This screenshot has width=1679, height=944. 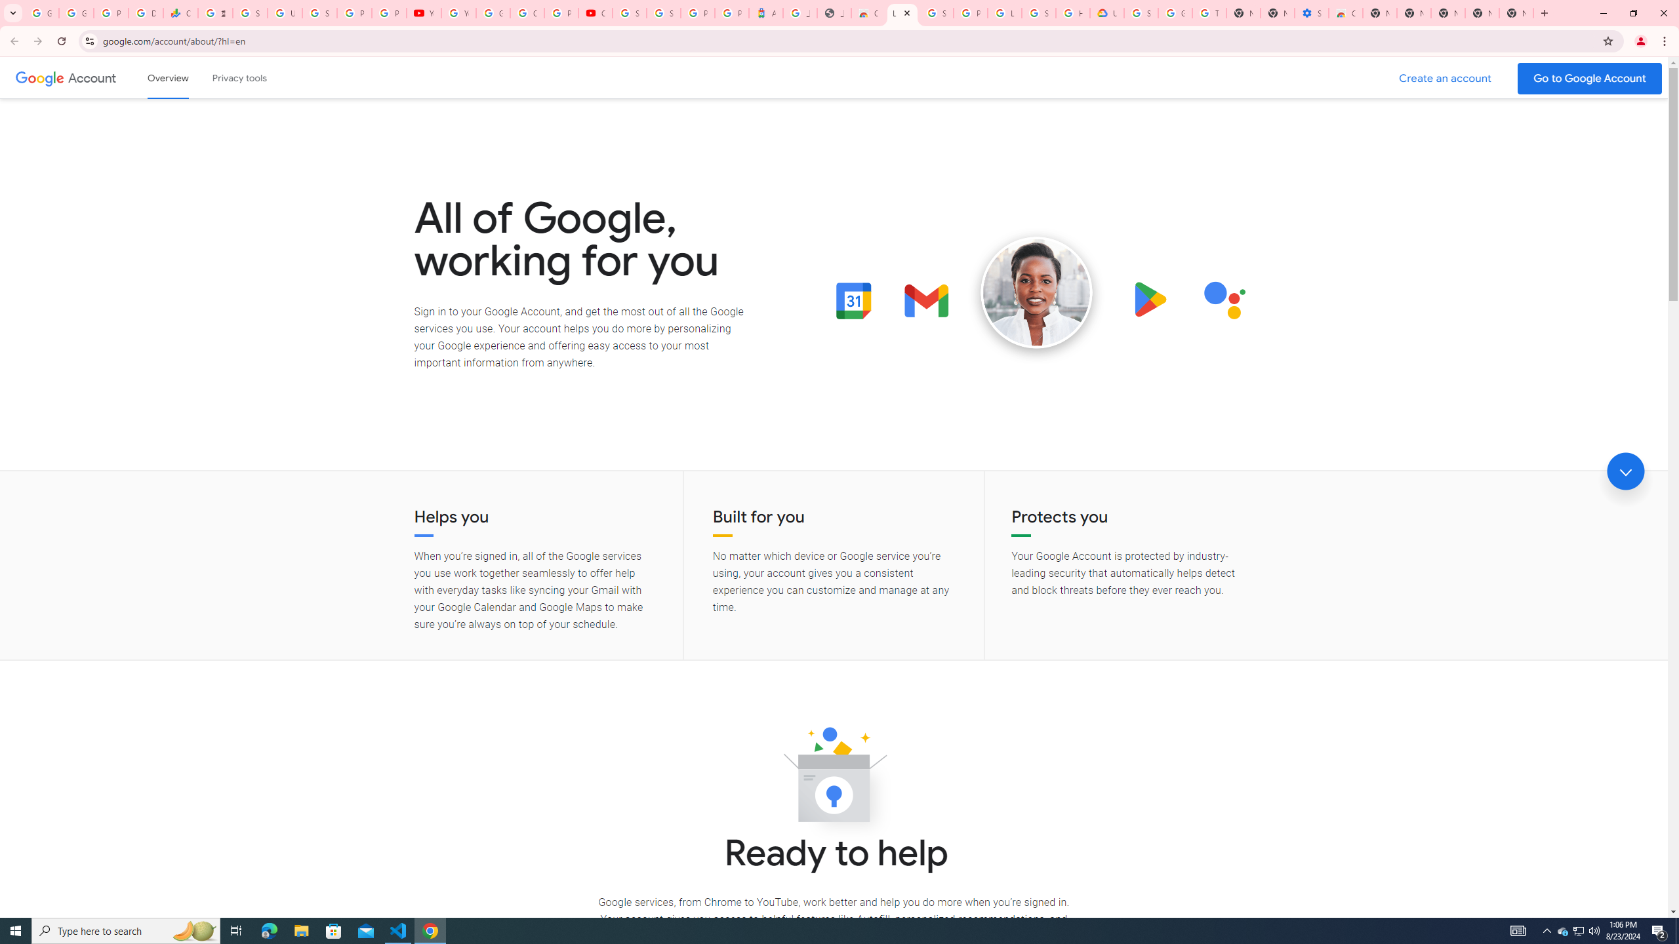 What do you see at coordinates (630, 13) in the screenshot?
I see `Sign in - Google Accounts` at bounding box center [630, 13].